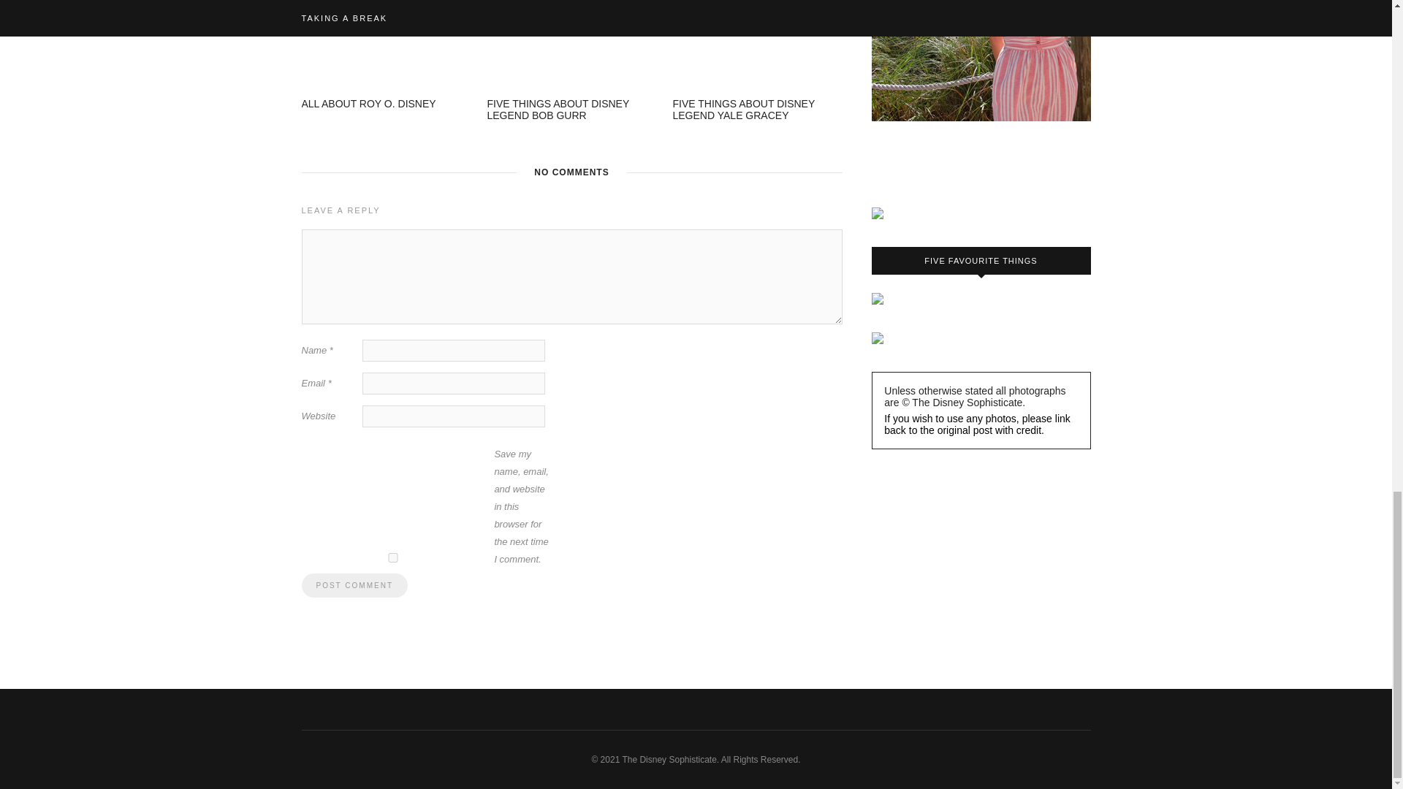  What do you see at coordinates (354, 585) in the screenshot?
I see `Post Comment` at bounding box center [354, 585].